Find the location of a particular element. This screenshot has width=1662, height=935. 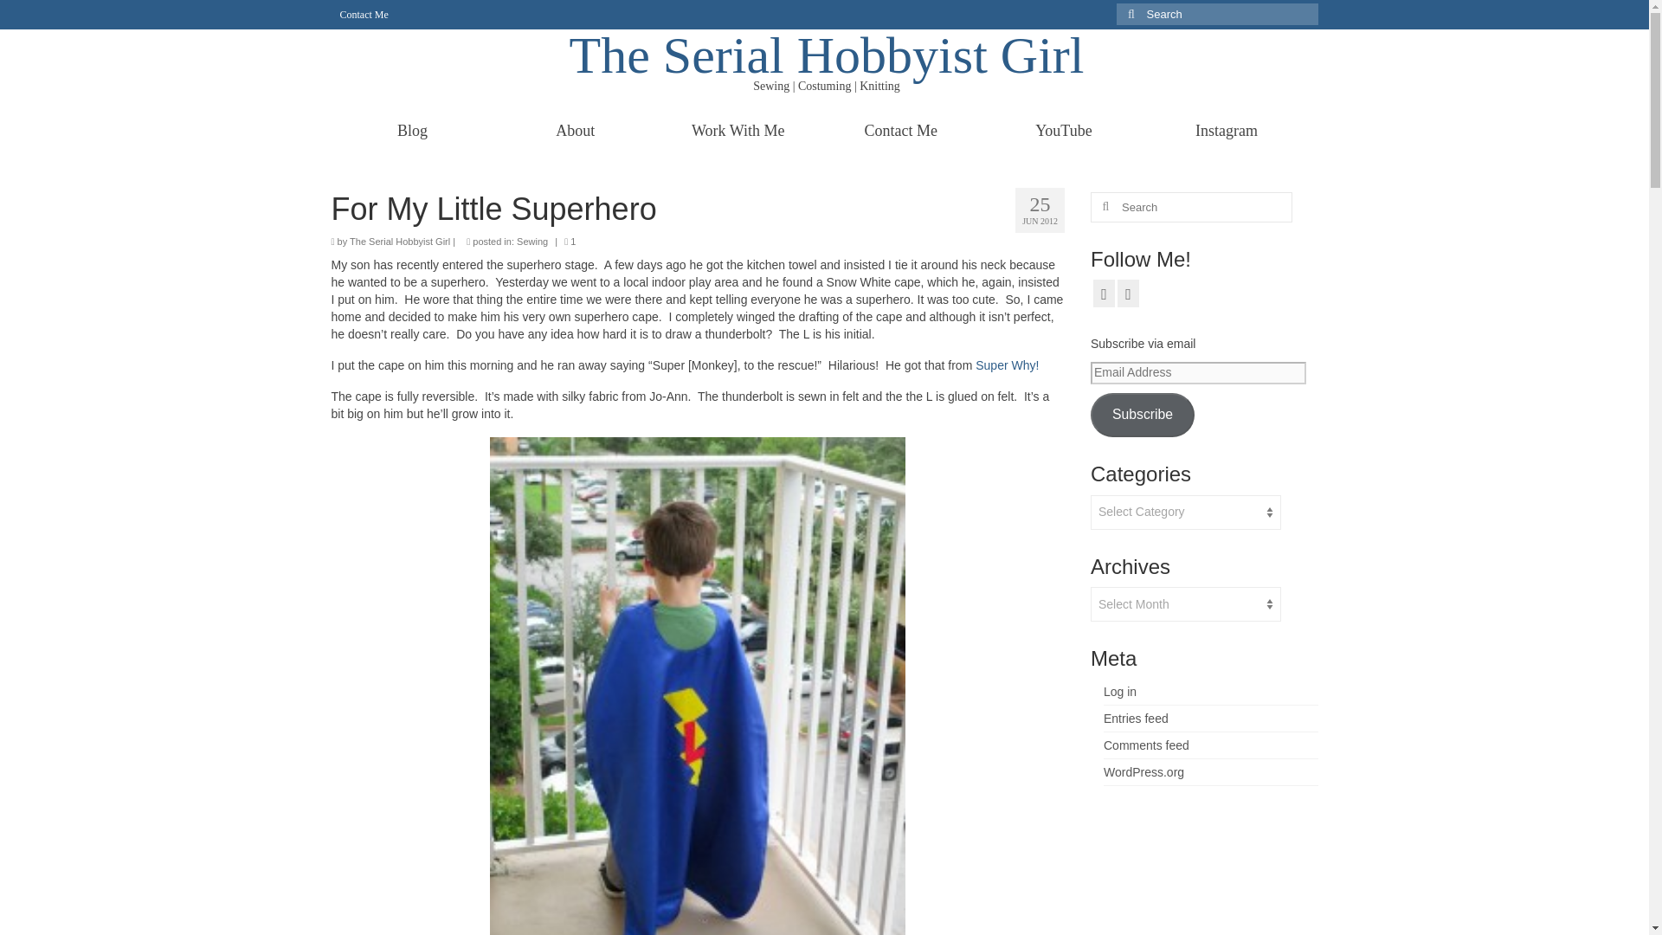

The Serial Hobbyist Girl is located at coordinates (400, 242).